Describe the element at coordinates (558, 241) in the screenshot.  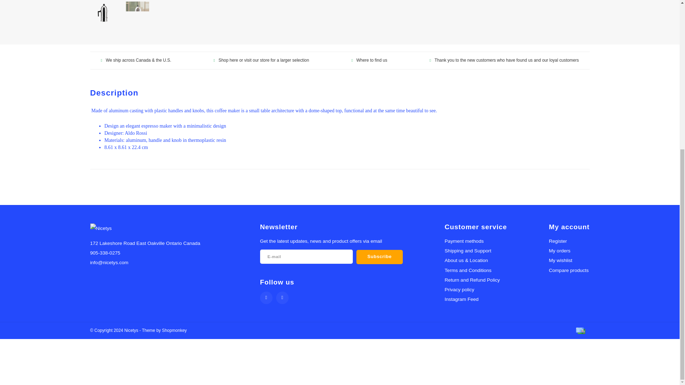
I see `Register` at that location.